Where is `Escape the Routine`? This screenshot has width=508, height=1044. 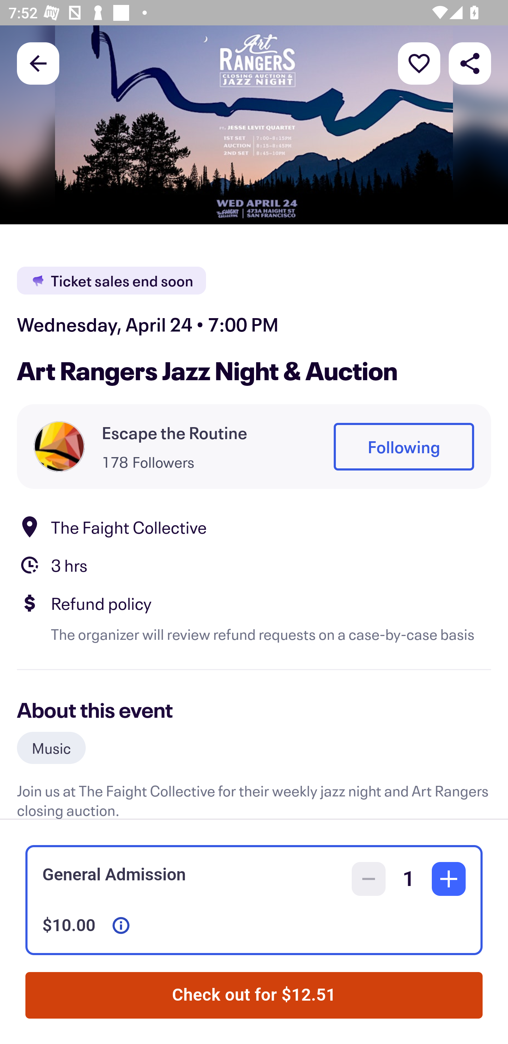
Escape the Routine is located at coordinates (175, 432).